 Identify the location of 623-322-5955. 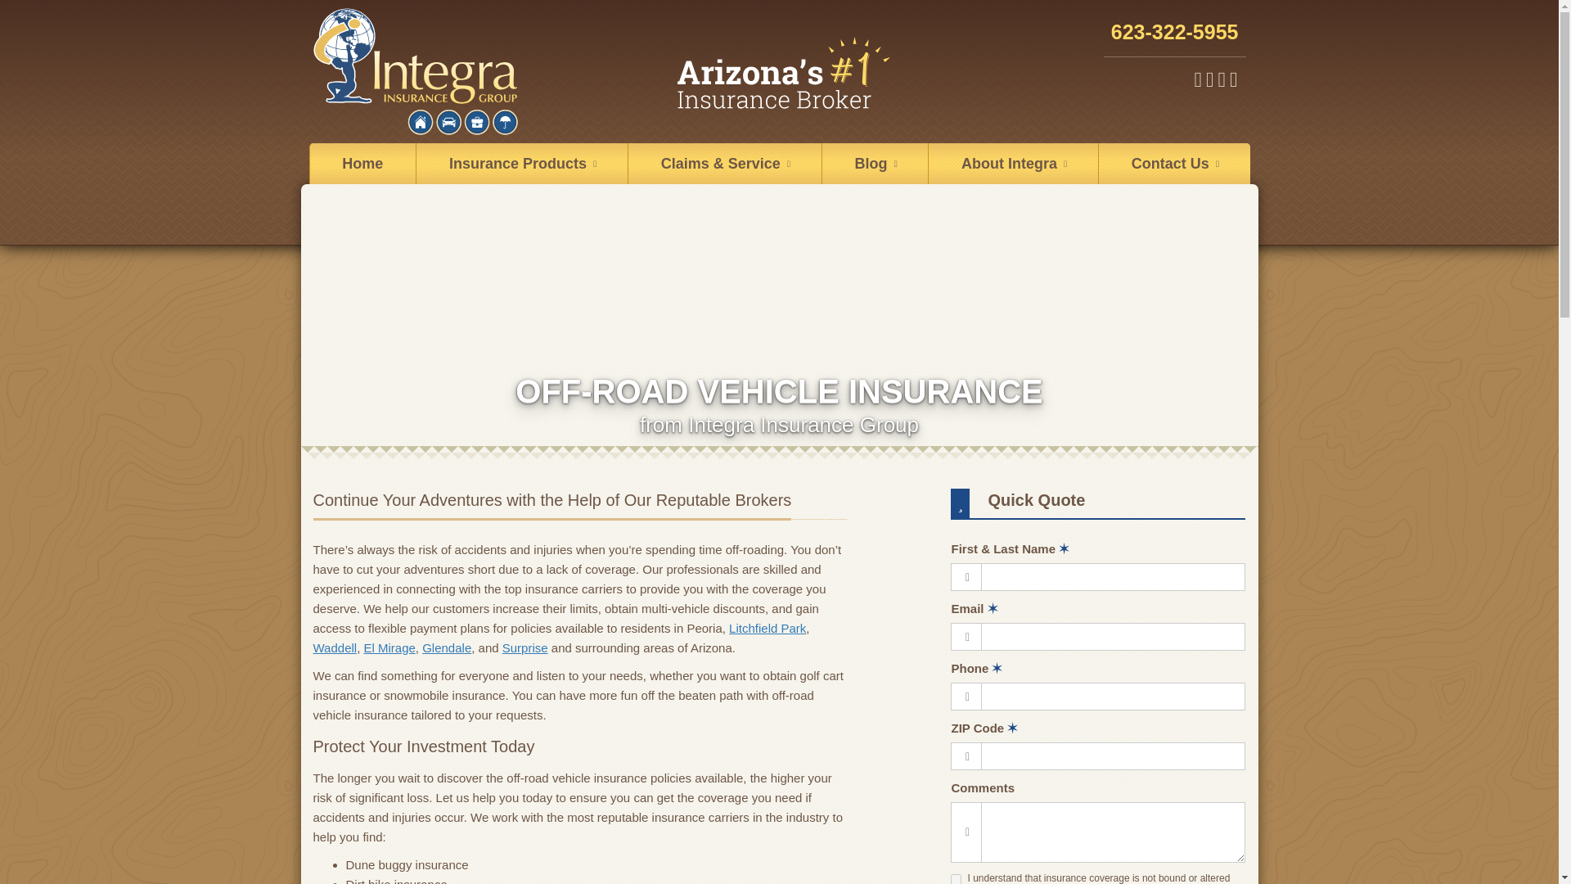
(1175, 33).